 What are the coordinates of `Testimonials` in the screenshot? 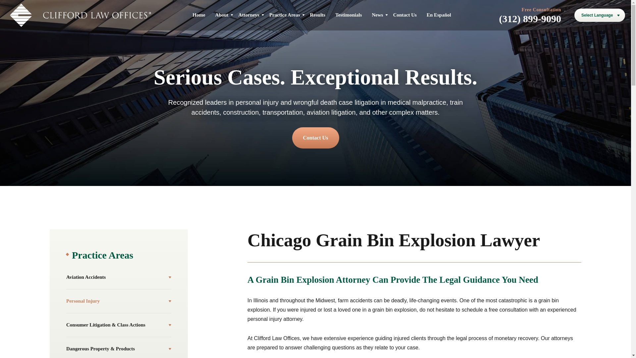 It's located at (348, 15).